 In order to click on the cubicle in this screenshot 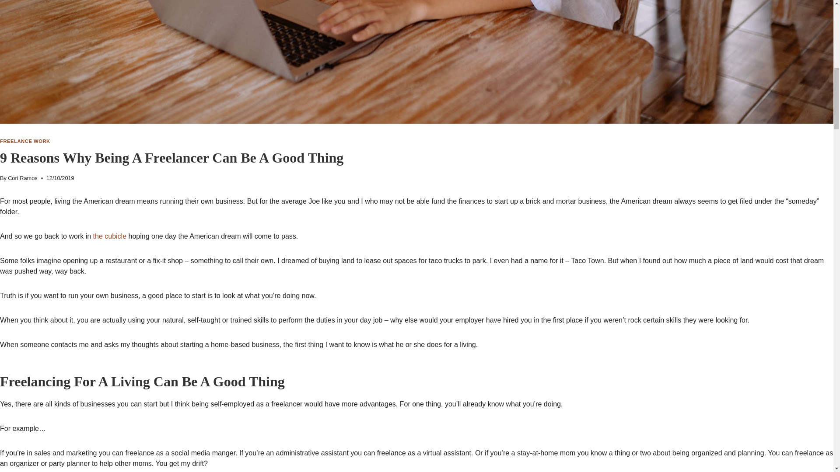, I will do `click(110, 236)`.